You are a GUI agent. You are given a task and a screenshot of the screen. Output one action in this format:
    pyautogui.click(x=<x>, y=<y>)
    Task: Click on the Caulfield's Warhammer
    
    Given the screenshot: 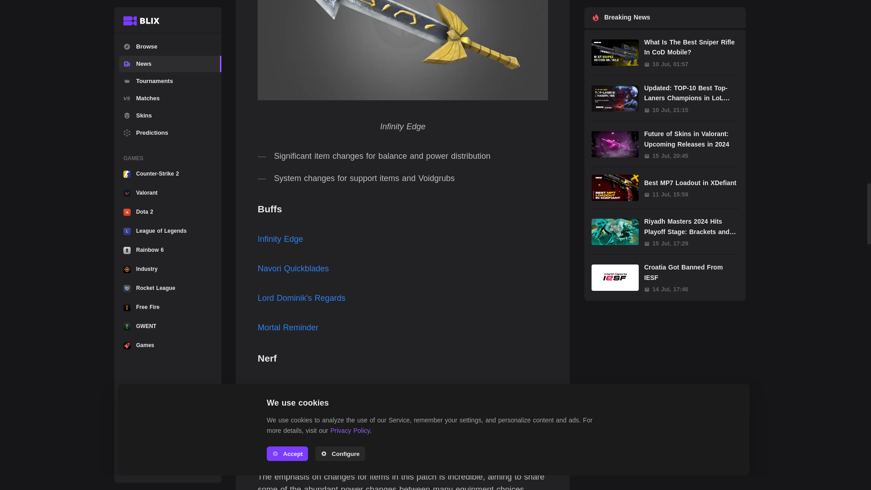 What is the action you would take?
    pyautogui.click(x=300, y=417)
    